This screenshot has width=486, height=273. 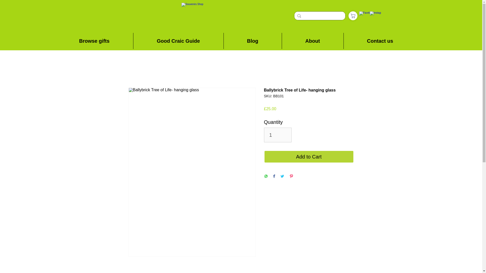 I want to click on Add to Cart, so click(x=309, y=157).